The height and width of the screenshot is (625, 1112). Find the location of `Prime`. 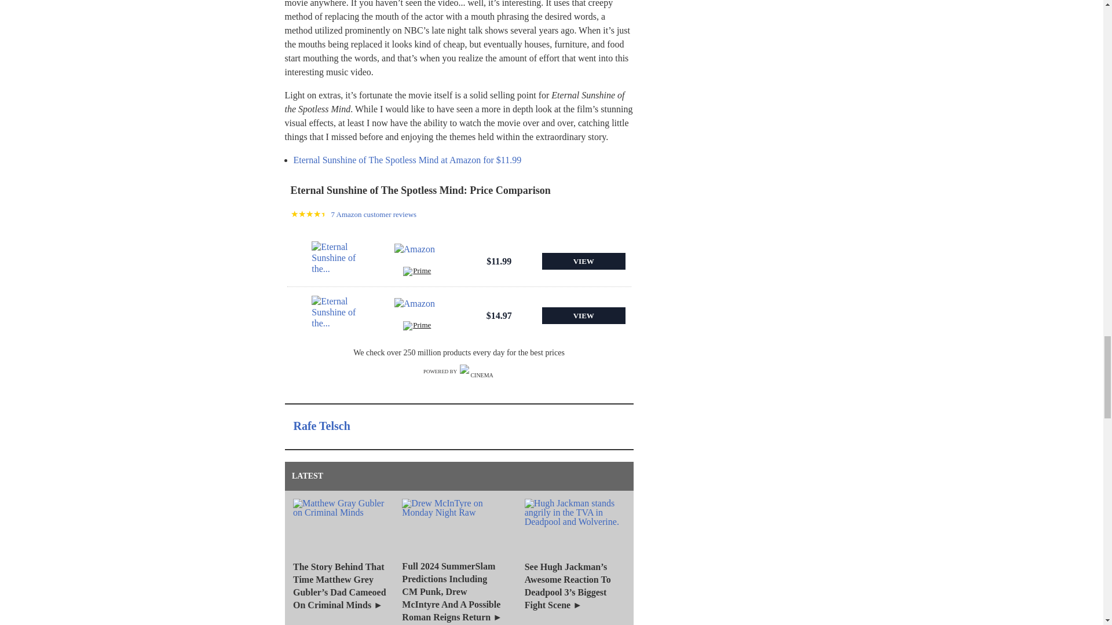

Prime is located at coordinates (417, 327).